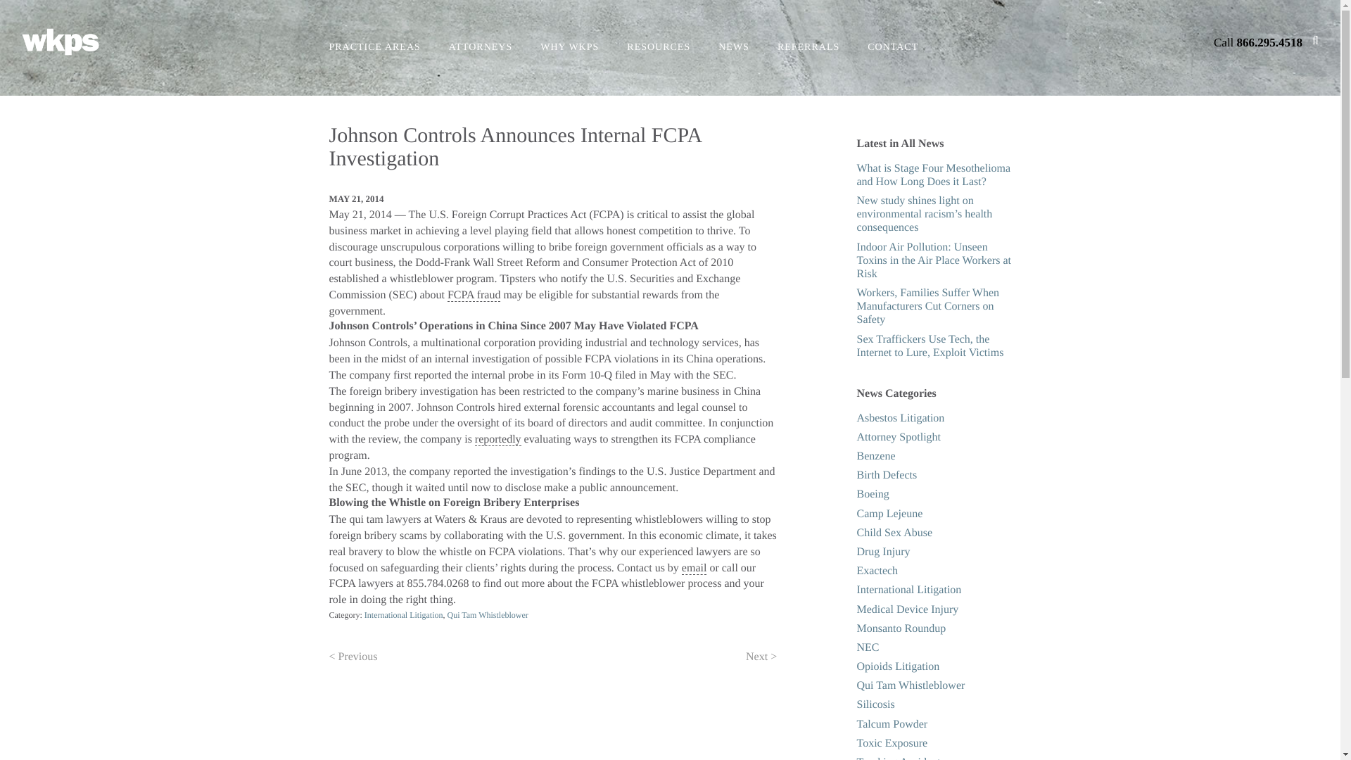 The image size is (1351, 760). Describe the element at coordinates (374, 48) in the screenshot. I see `PRACTICE AREAS` at that location.